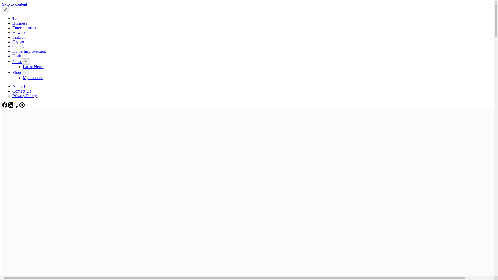 This screenshot has width=498, height=280. Describe the element at coordinates (18, 56) in the screenshot. I see `Health` at that location.